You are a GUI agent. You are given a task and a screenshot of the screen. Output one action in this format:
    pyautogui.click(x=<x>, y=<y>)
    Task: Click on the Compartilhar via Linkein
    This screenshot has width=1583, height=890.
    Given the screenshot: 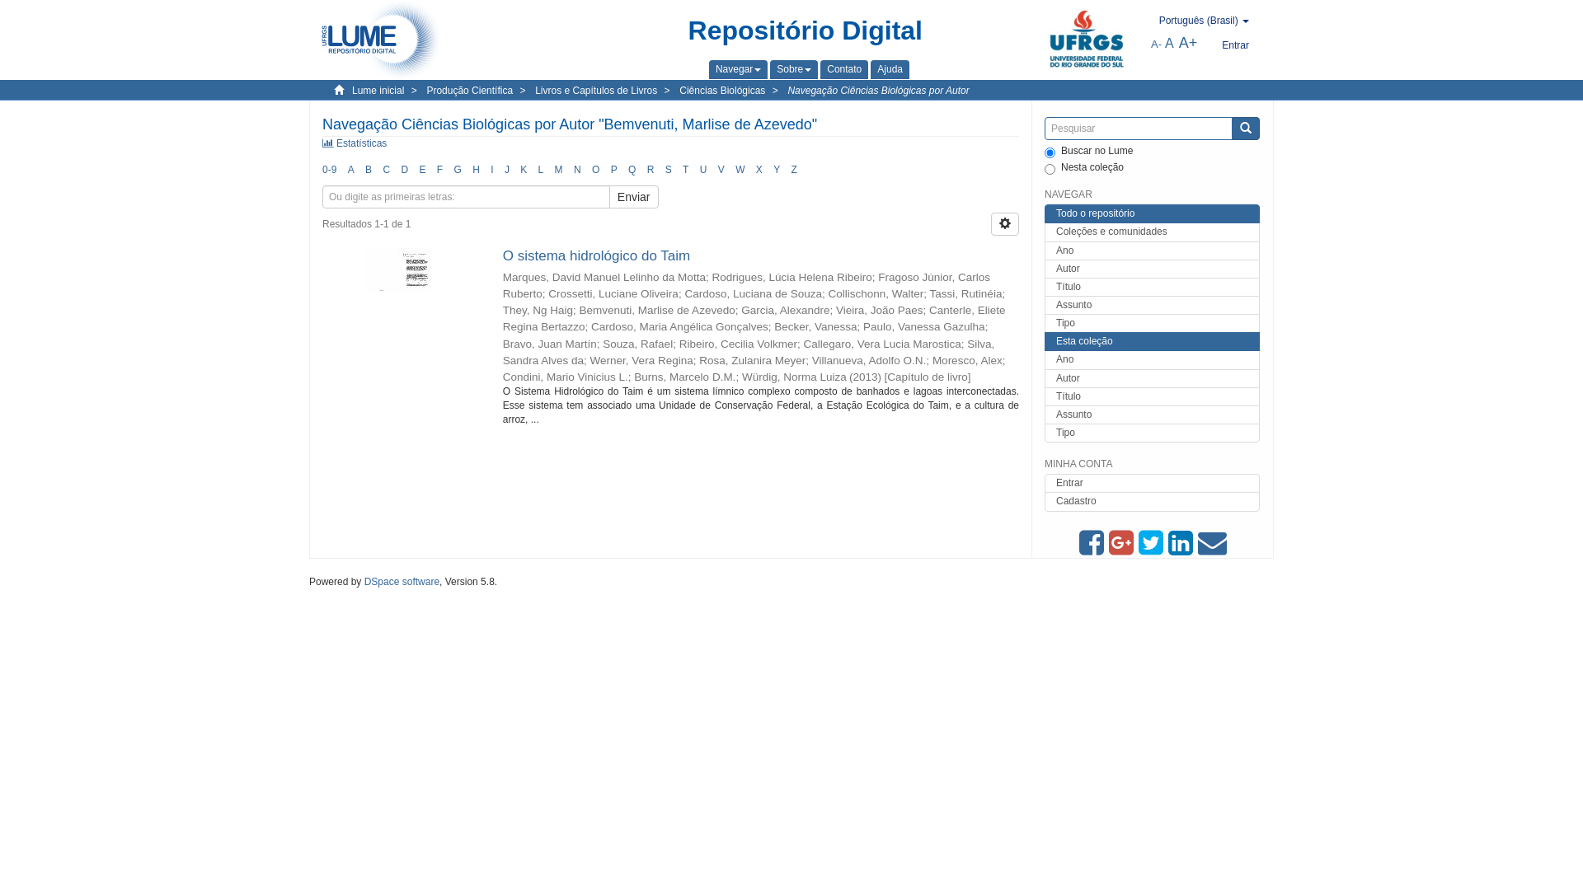 What is the action you would take?
    pyautogui.click(x=1183, y=543)
    